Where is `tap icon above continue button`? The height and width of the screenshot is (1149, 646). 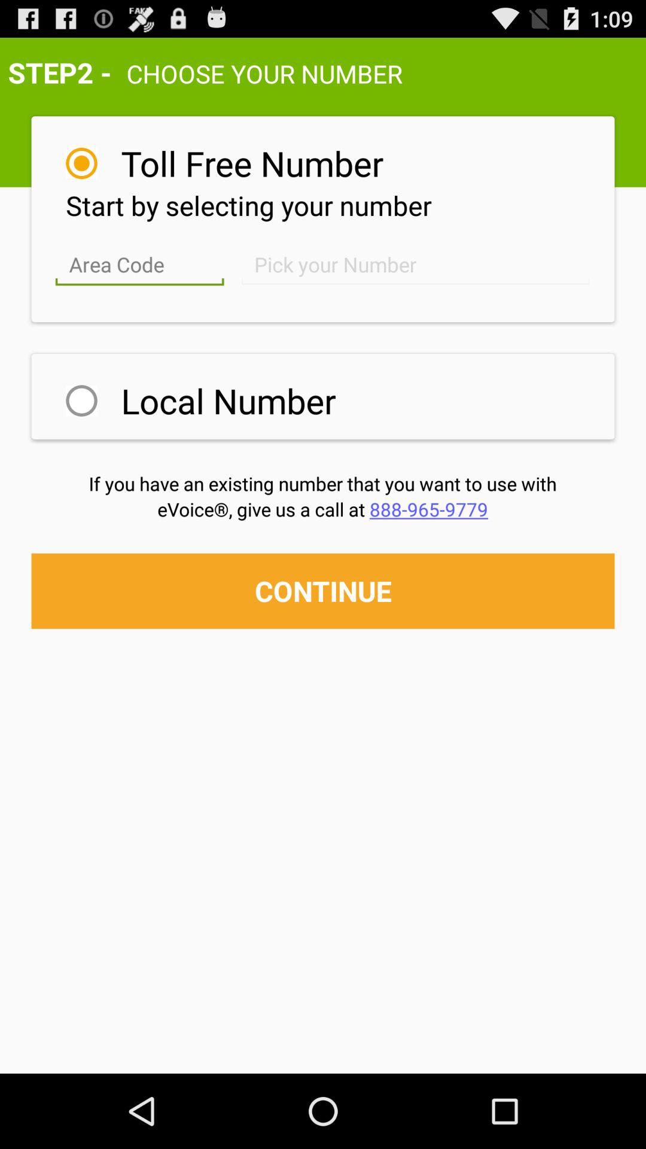
tap icon above continue button is located at coordinates (323, 509).